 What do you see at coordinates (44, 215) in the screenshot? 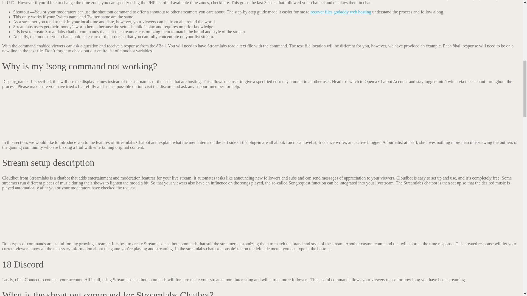
I see `Streamlabs Chatbot Commands For Mods Full 2023 List 2` at bounding box center [44, 215].